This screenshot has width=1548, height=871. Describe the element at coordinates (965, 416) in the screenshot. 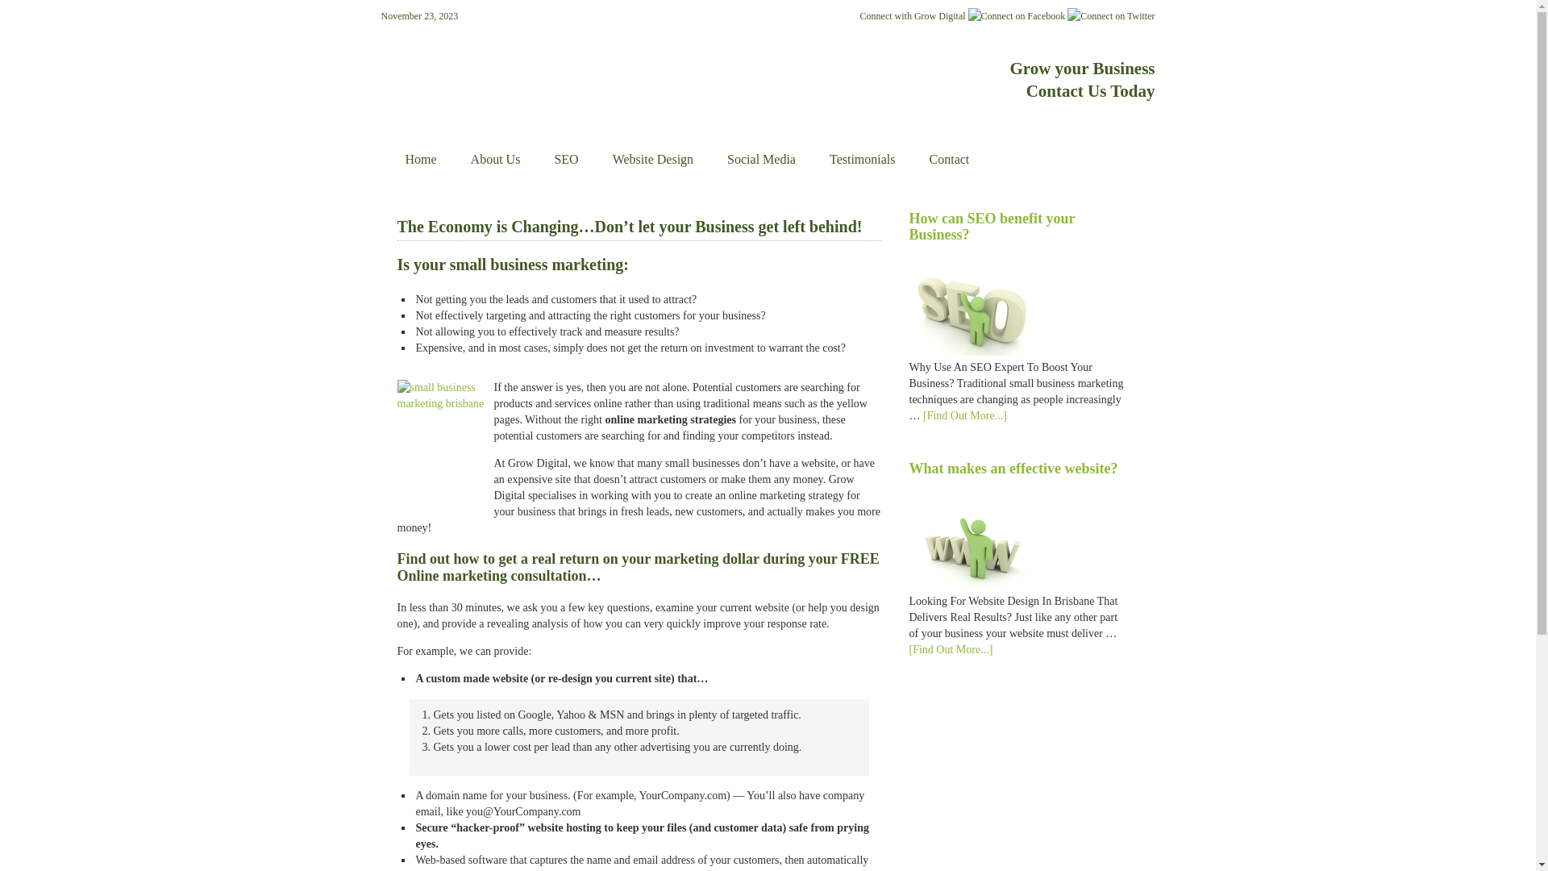

I see `[Find Out More...]` at that location.